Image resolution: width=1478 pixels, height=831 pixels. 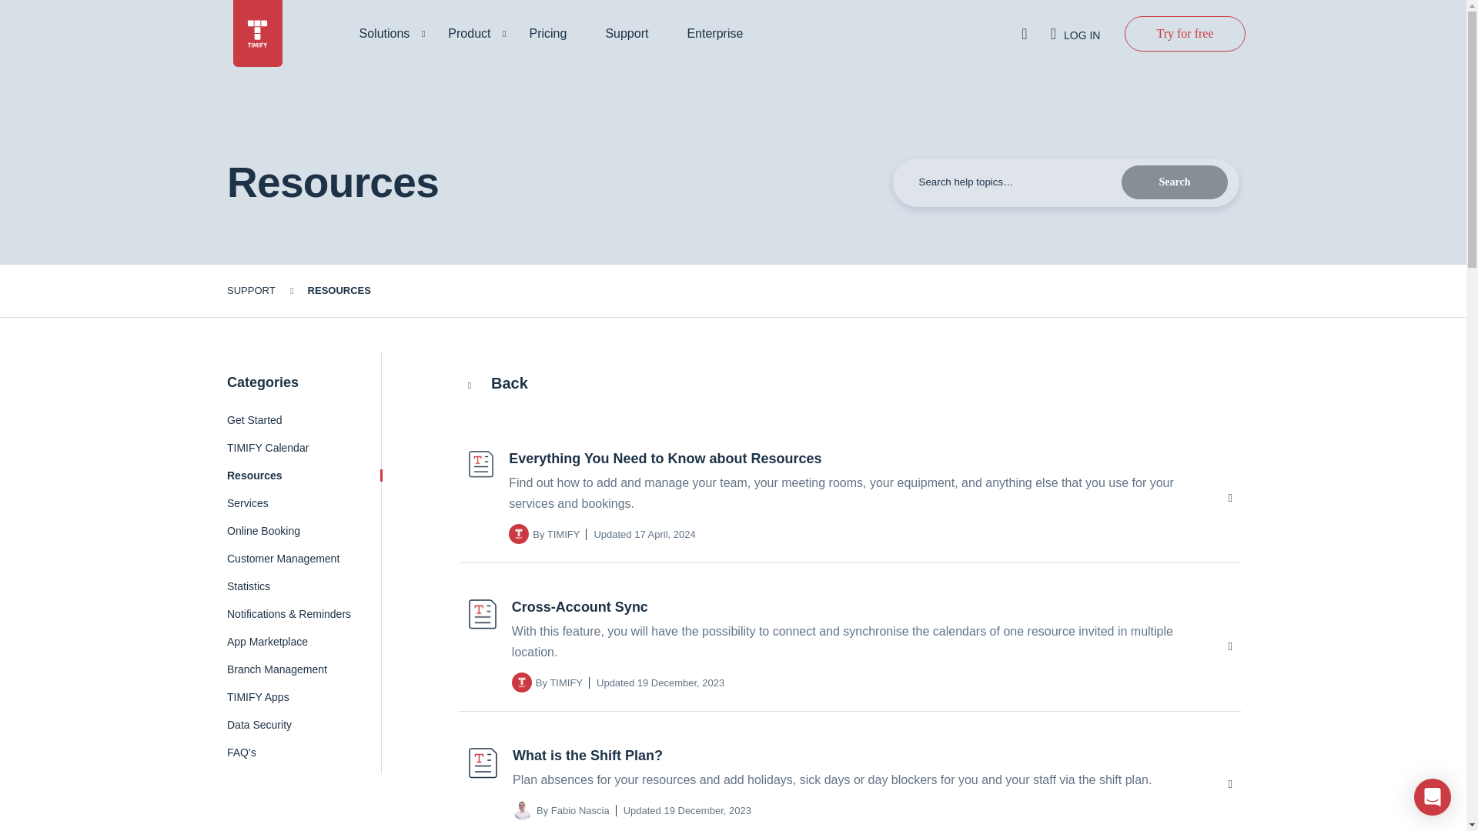 I want to click on RESOURCES, so click(x=339, y=290).